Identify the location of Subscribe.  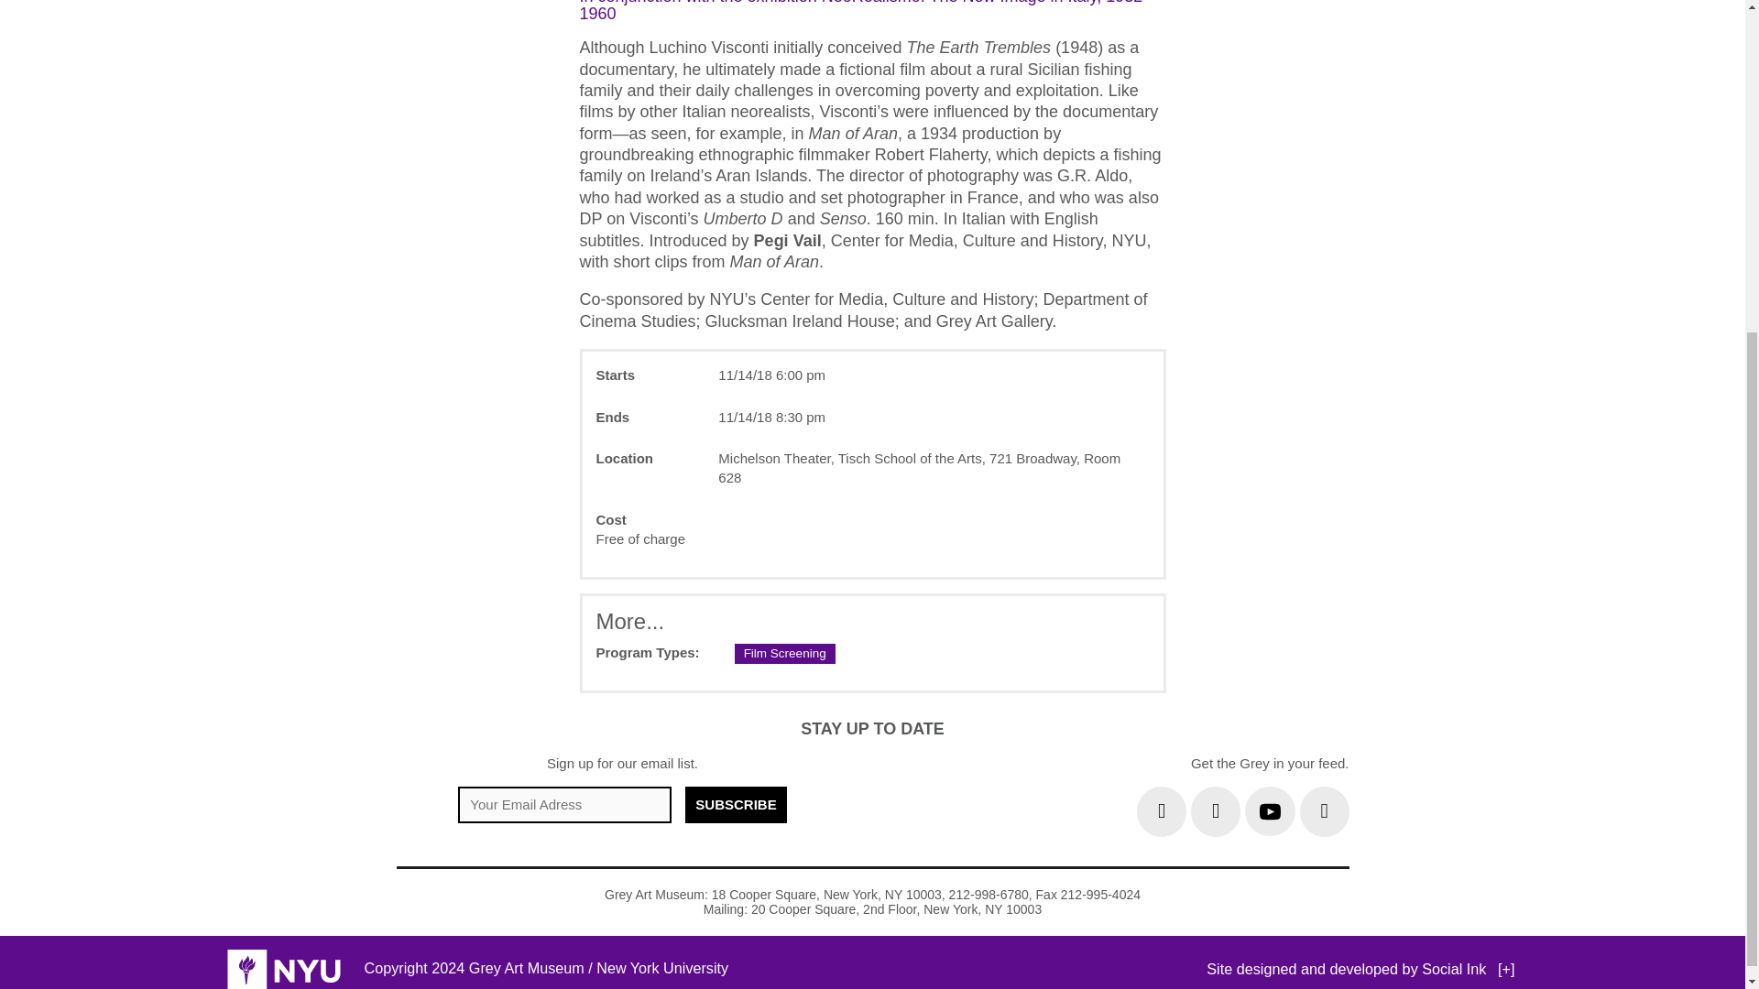
(736, 804).